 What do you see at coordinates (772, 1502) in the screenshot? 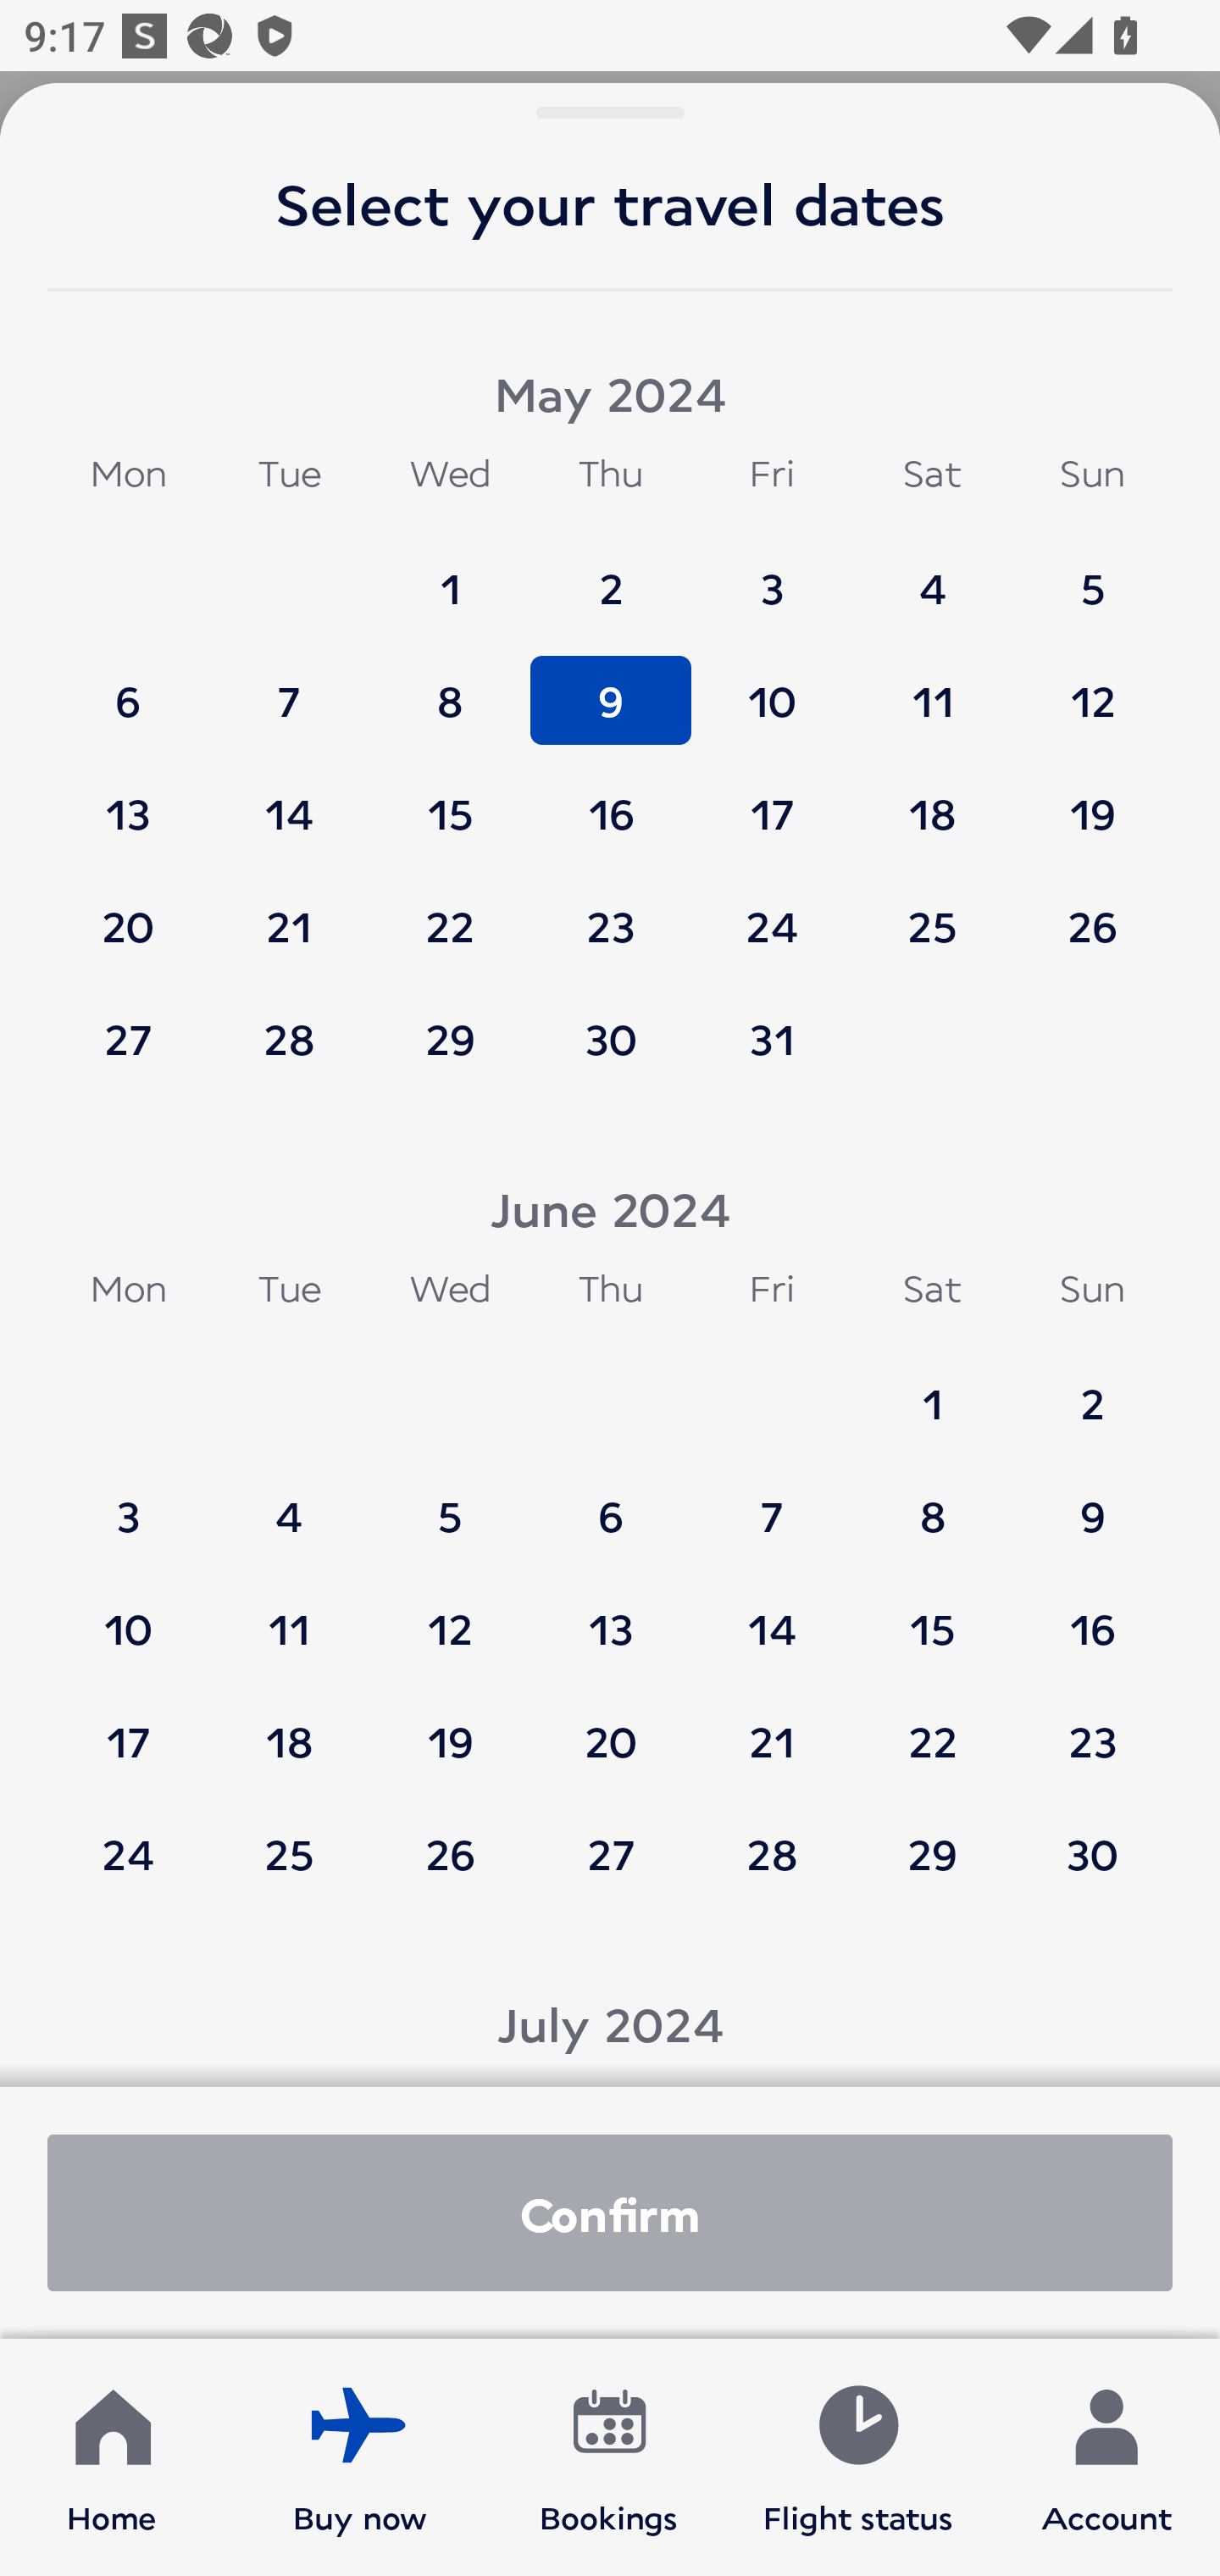
I see `7` at bounding box center [772, 1502].